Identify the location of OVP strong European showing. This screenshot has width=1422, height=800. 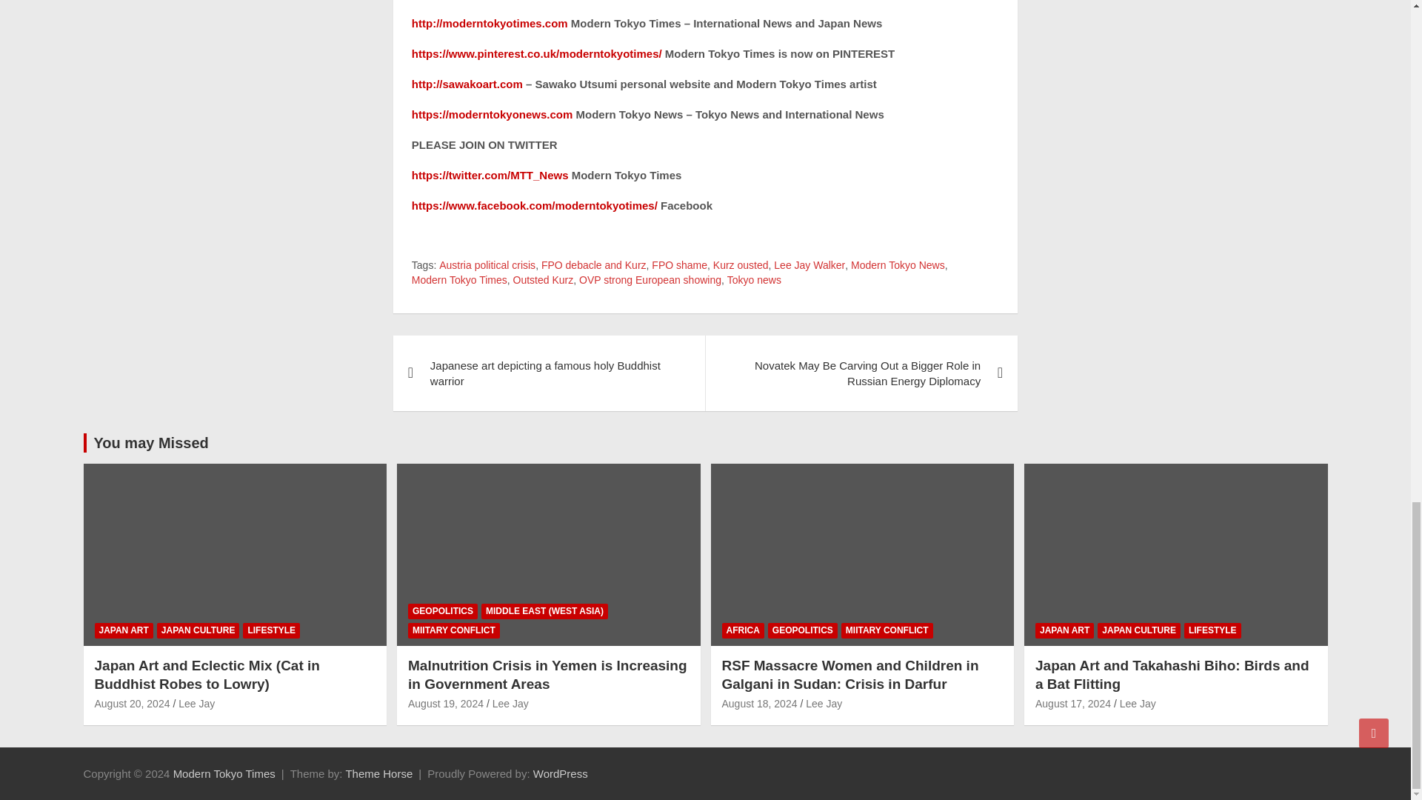
(650, 280).